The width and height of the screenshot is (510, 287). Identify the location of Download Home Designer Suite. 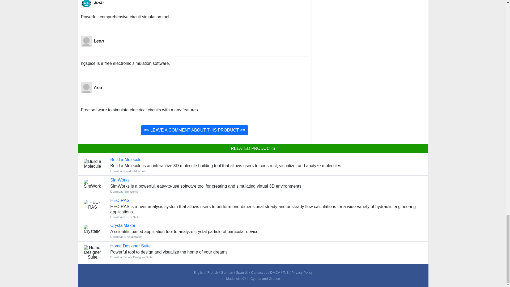
(131, 257).